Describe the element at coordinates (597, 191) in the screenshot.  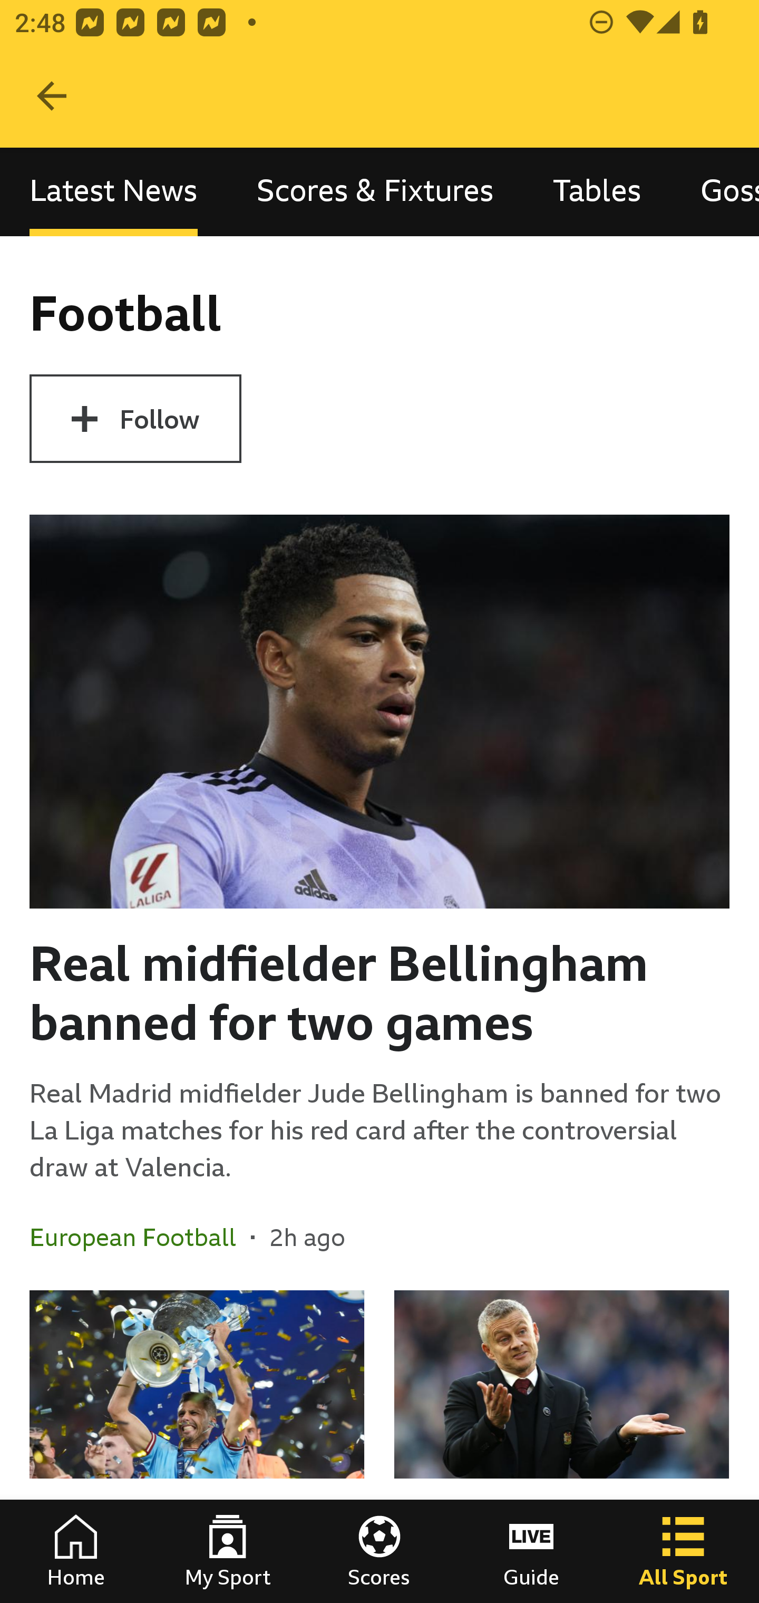
I see `Tables` at that location.